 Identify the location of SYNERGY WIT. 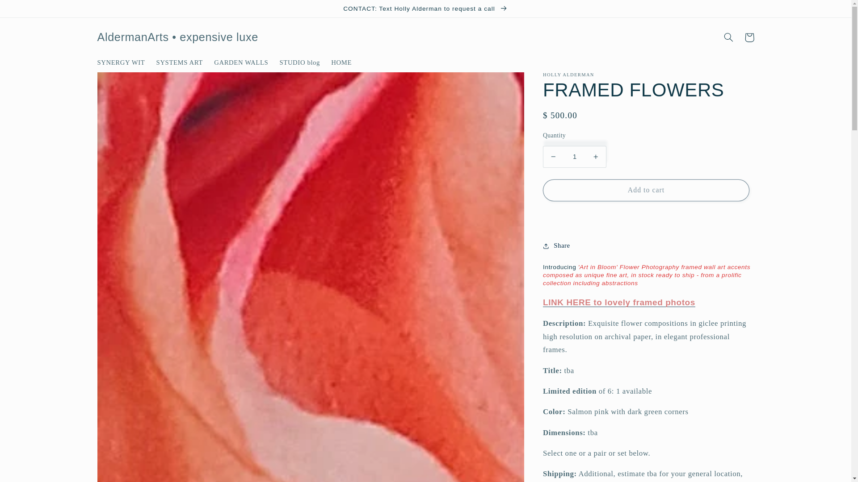
(121, 62).